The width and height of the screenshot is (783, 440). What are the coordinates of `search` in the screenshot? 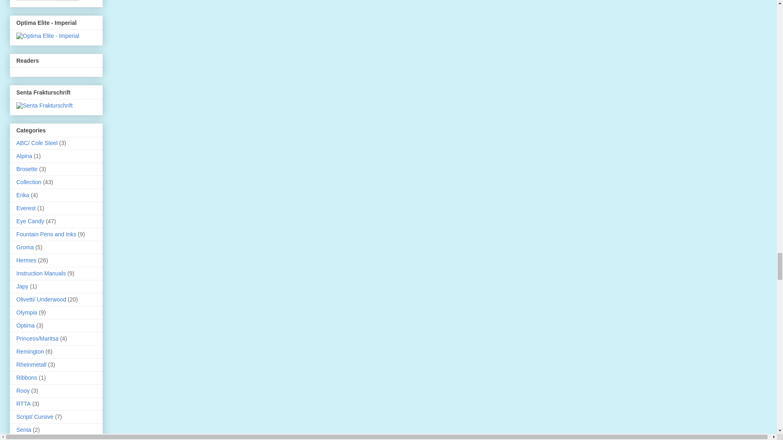 It's located at (36, 0).